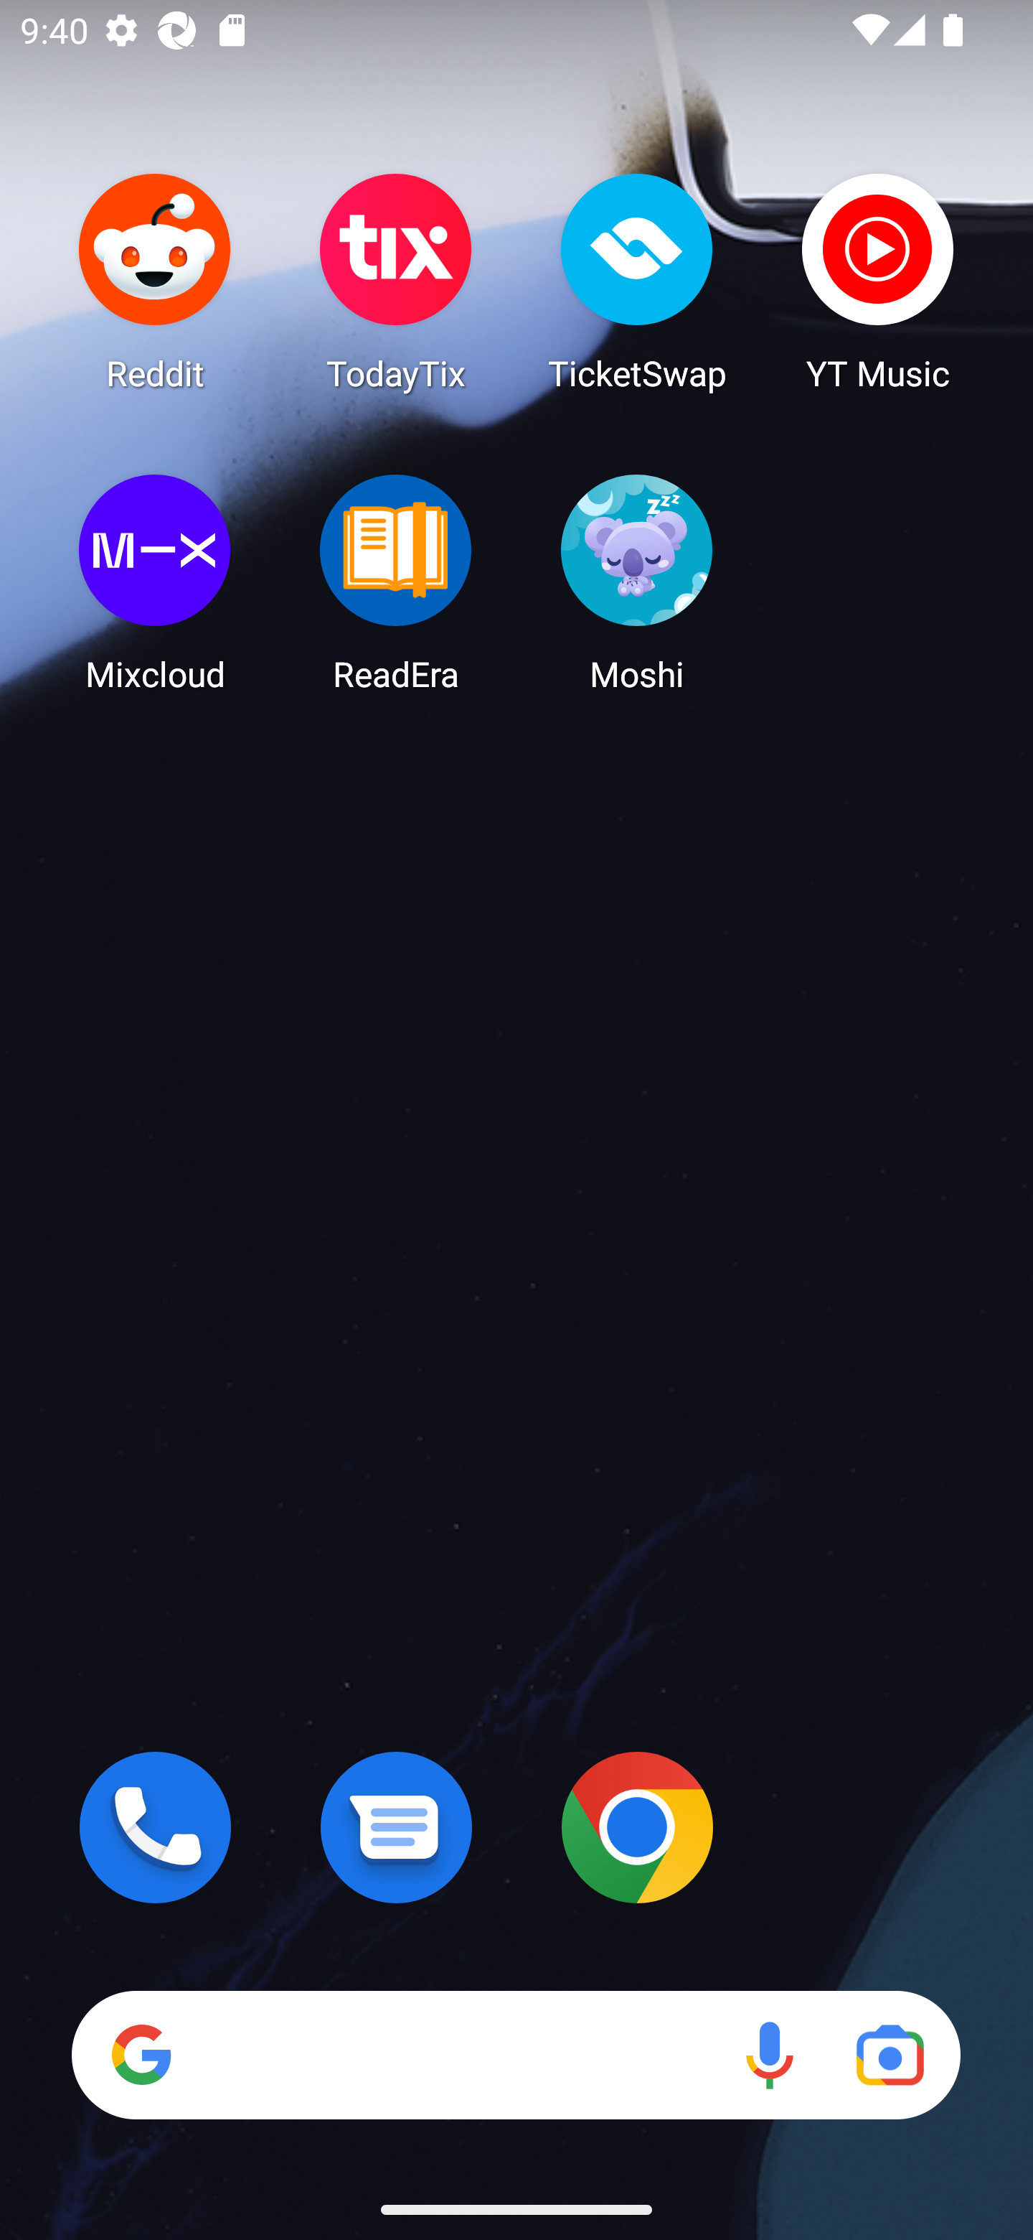  I want to click on Moshi, so click(637, 582).